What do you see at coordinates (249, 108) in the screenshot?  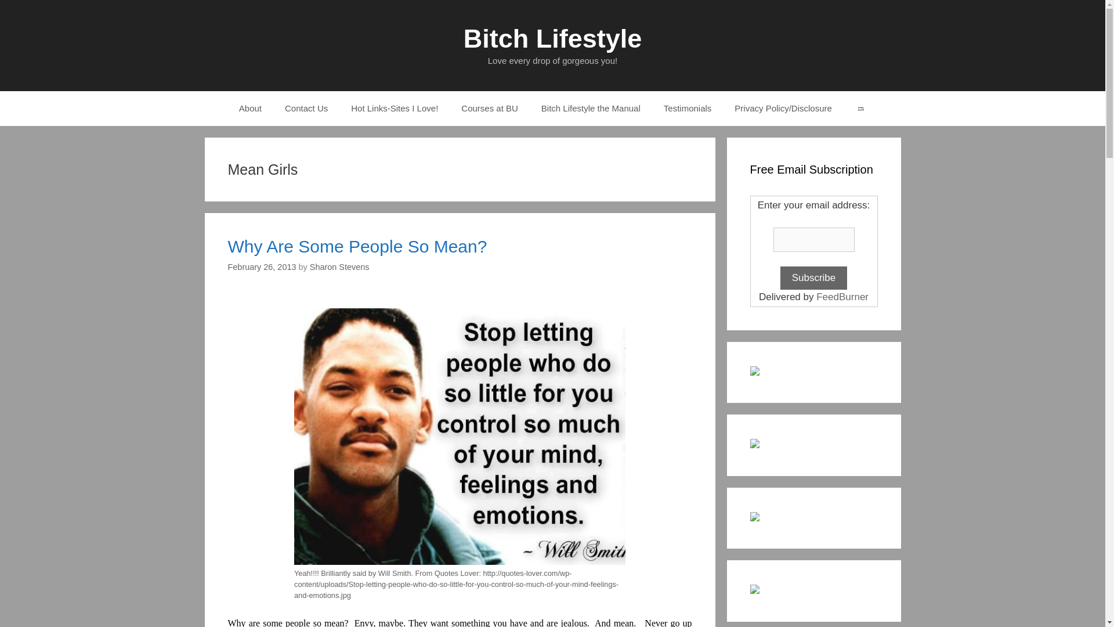 I see `About` at bounding box center [249, 108].